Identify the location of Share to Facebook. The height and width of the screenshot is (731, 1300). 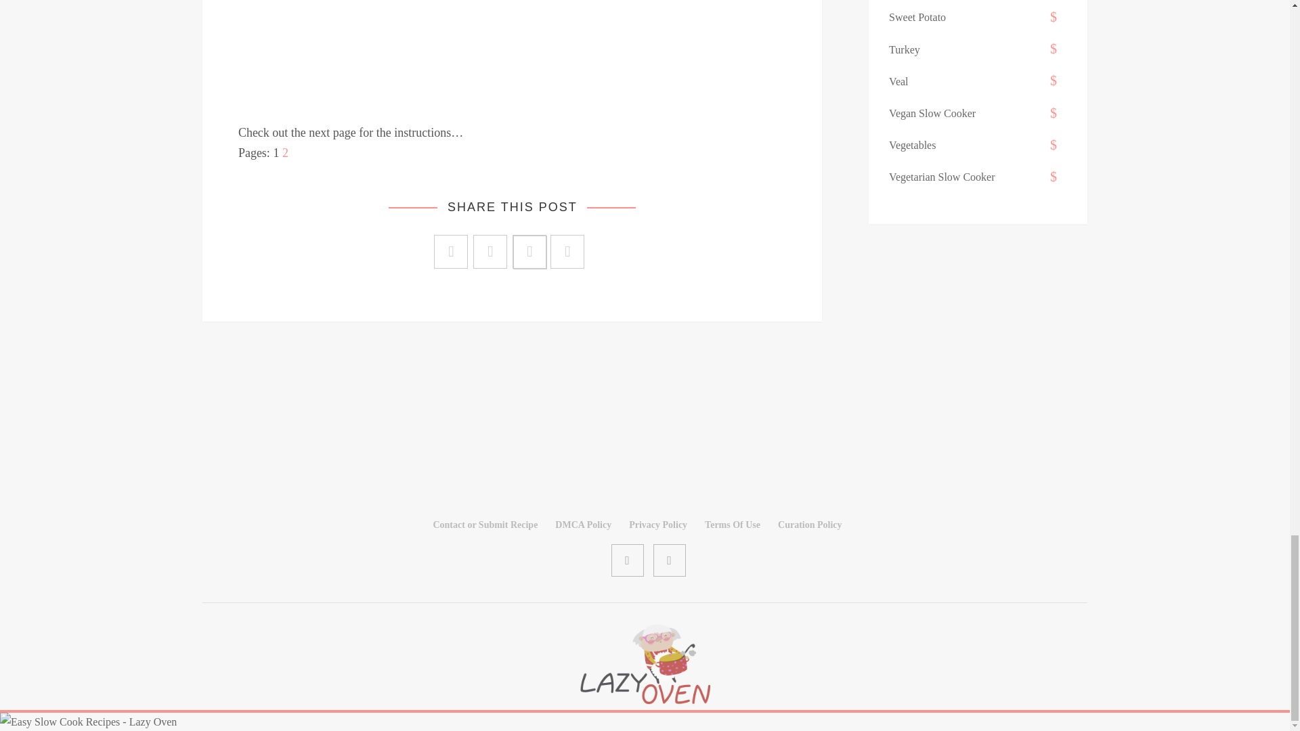
(451, 252).